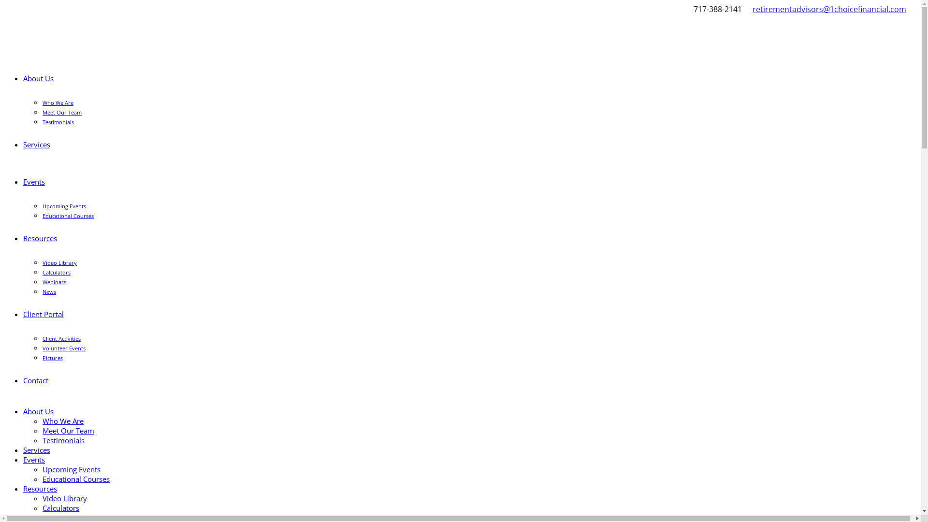  What do you see at coordinates (54, 282) in the screenshot?
I see `Webinars` at bounding box center [54, 282].